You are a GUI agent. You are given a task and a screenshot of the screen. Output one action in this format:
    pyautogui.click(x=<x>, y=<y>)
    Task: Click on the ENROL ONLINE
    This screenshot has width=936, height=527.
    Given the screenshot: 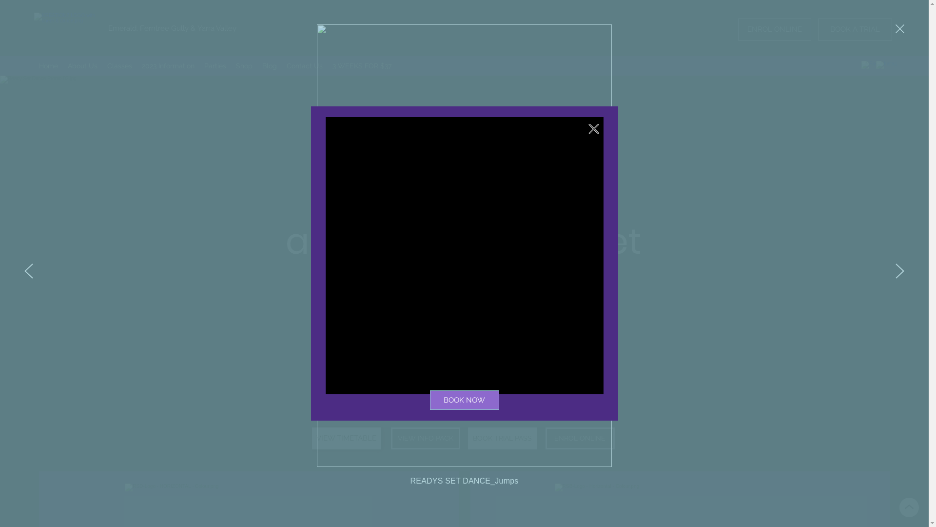 What is the action you would take?
    pyautogui.click(x=775, y=29)
    